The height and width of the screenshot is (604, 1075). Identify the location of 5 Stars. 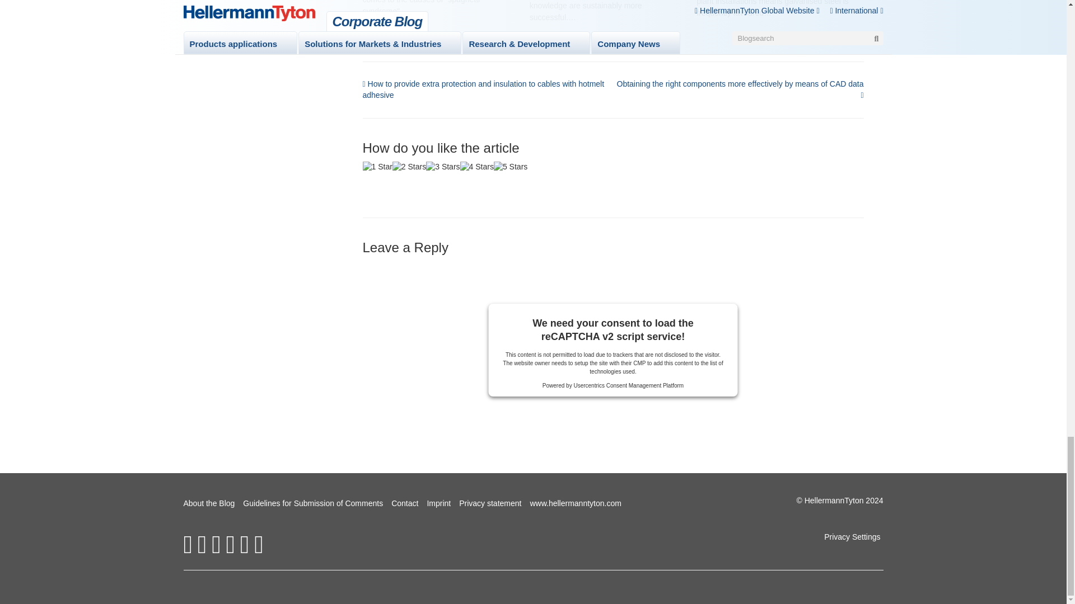
(511, 167).